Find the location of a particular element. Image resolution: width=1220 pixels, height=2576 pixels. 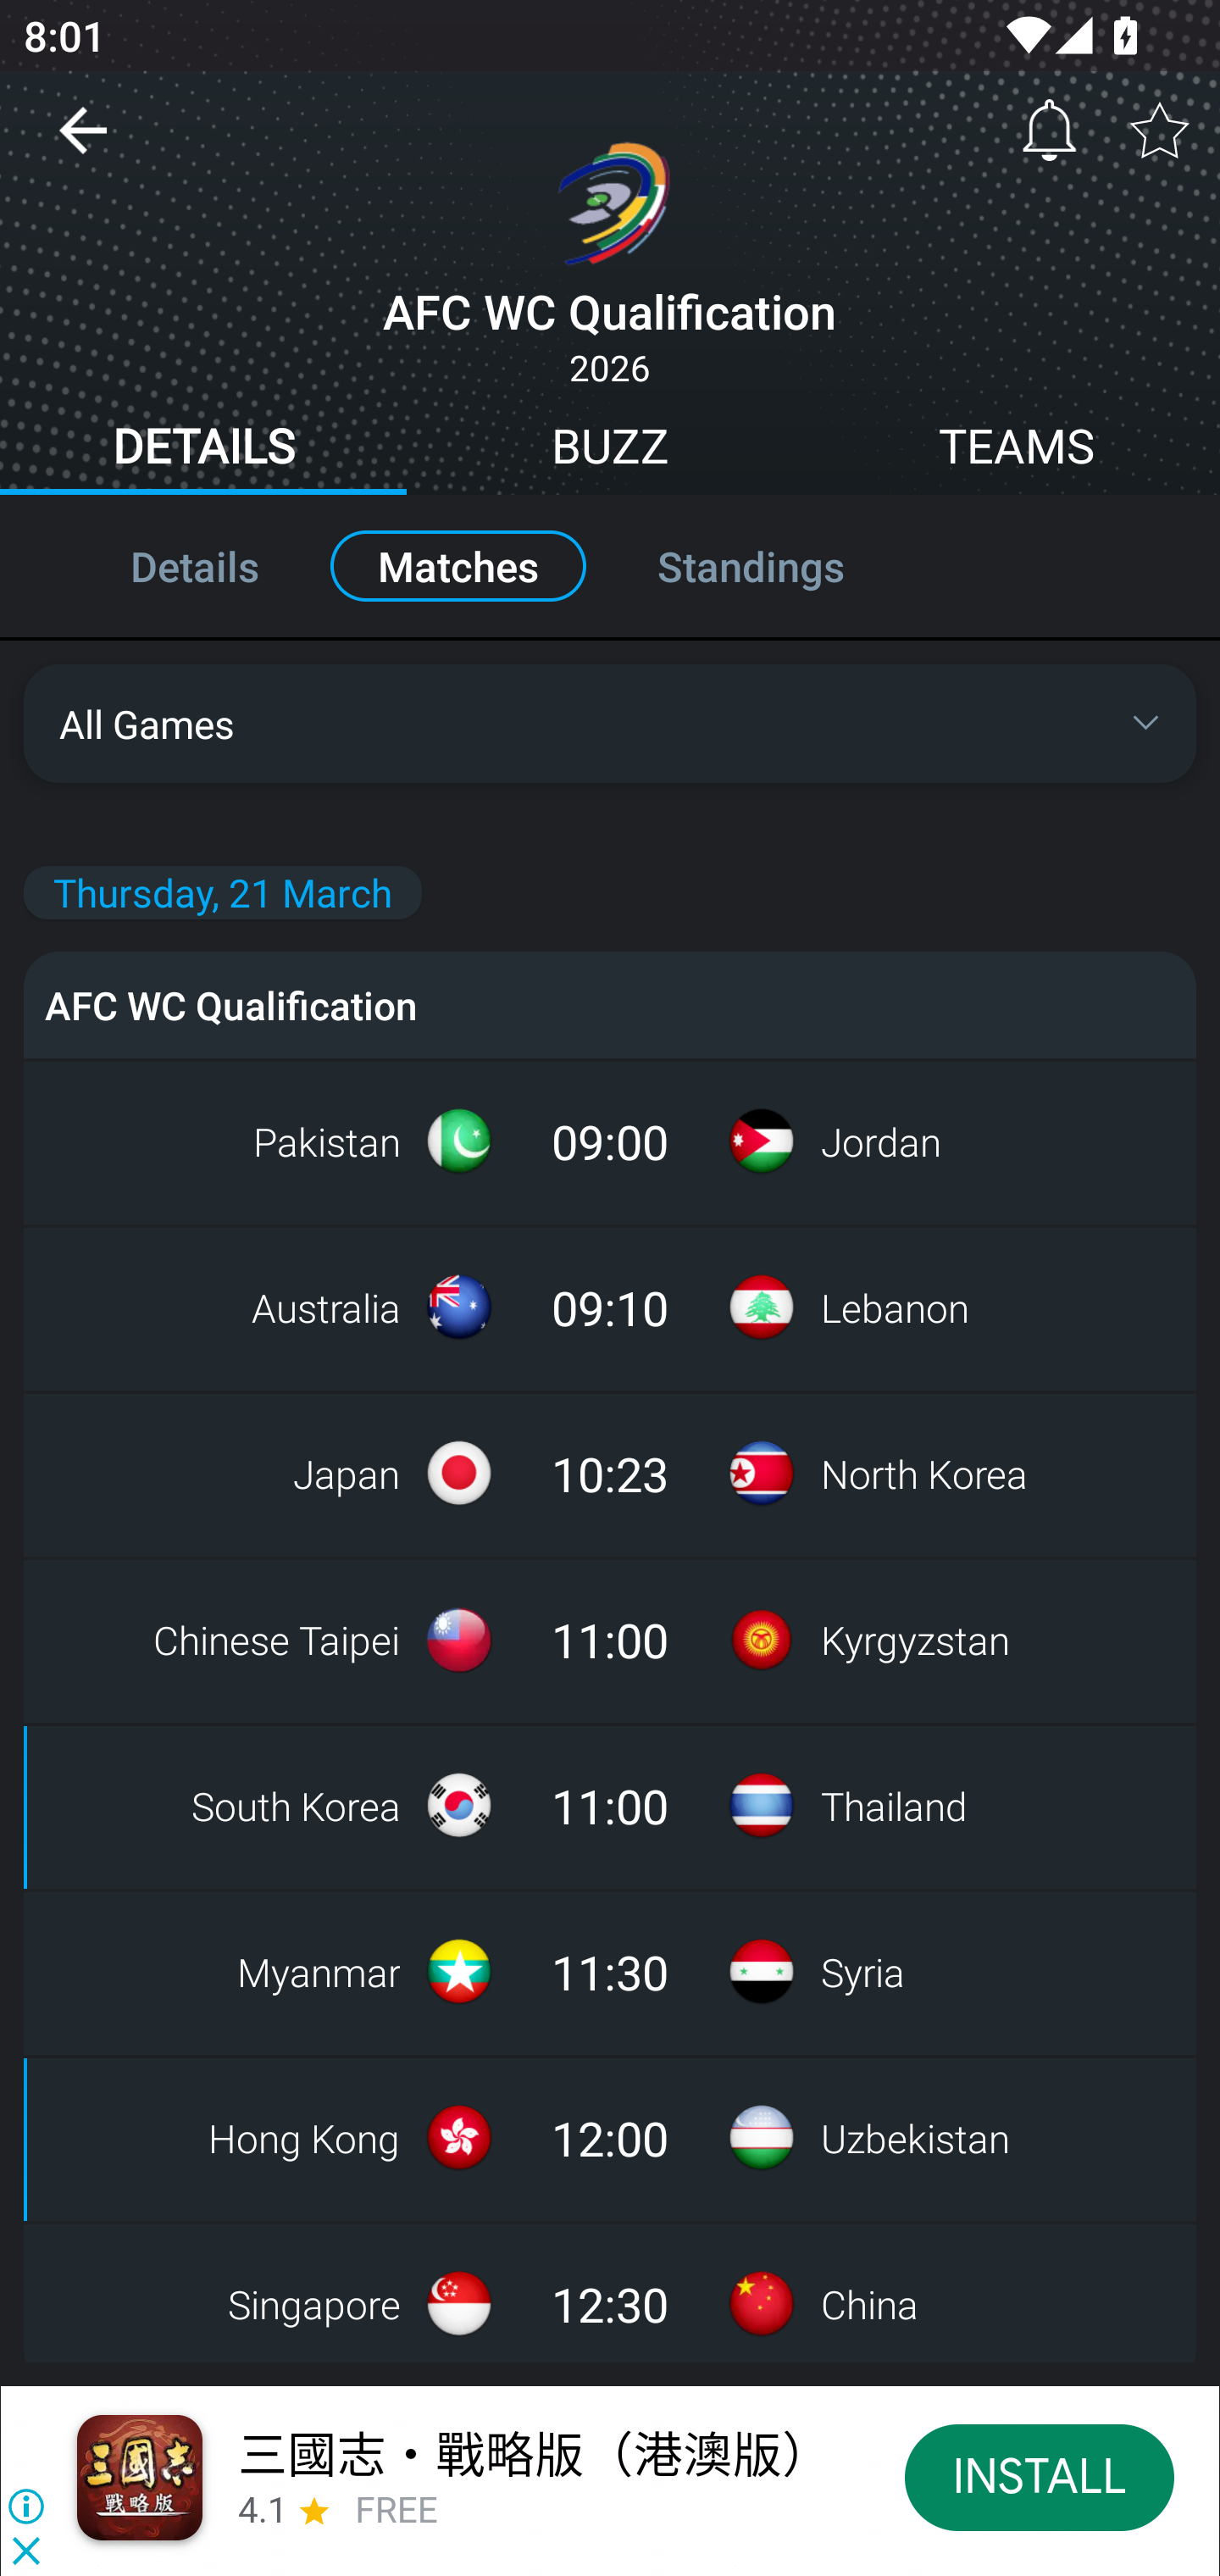

三國志・戰略版（港澳版） is located at coordinates (534, 2453).